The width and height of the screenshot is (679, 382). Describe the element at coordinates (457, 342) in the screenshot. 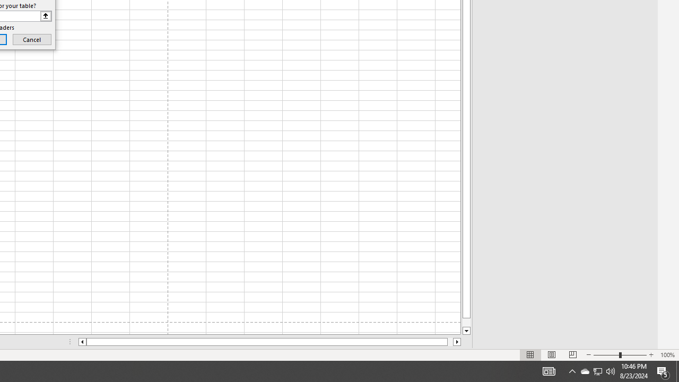

I see `Column right` at that location.